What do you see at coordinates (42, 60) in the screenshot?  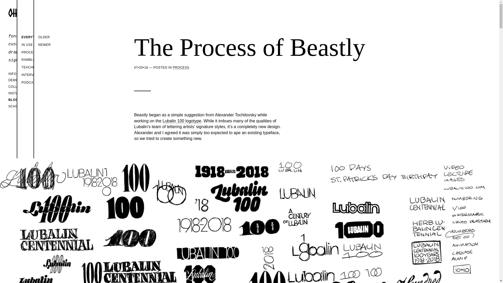 I see `RAMBLINGS` at bounding box center [42, 60].